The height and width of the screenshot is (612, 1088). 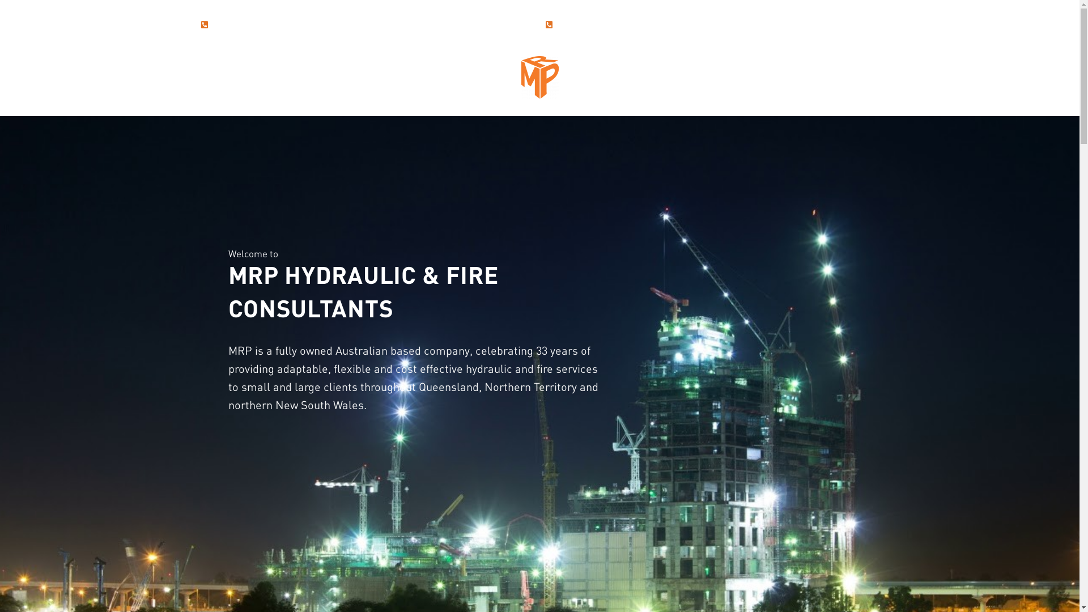 I want to click on MRP Home, so click(x=540, y=77).